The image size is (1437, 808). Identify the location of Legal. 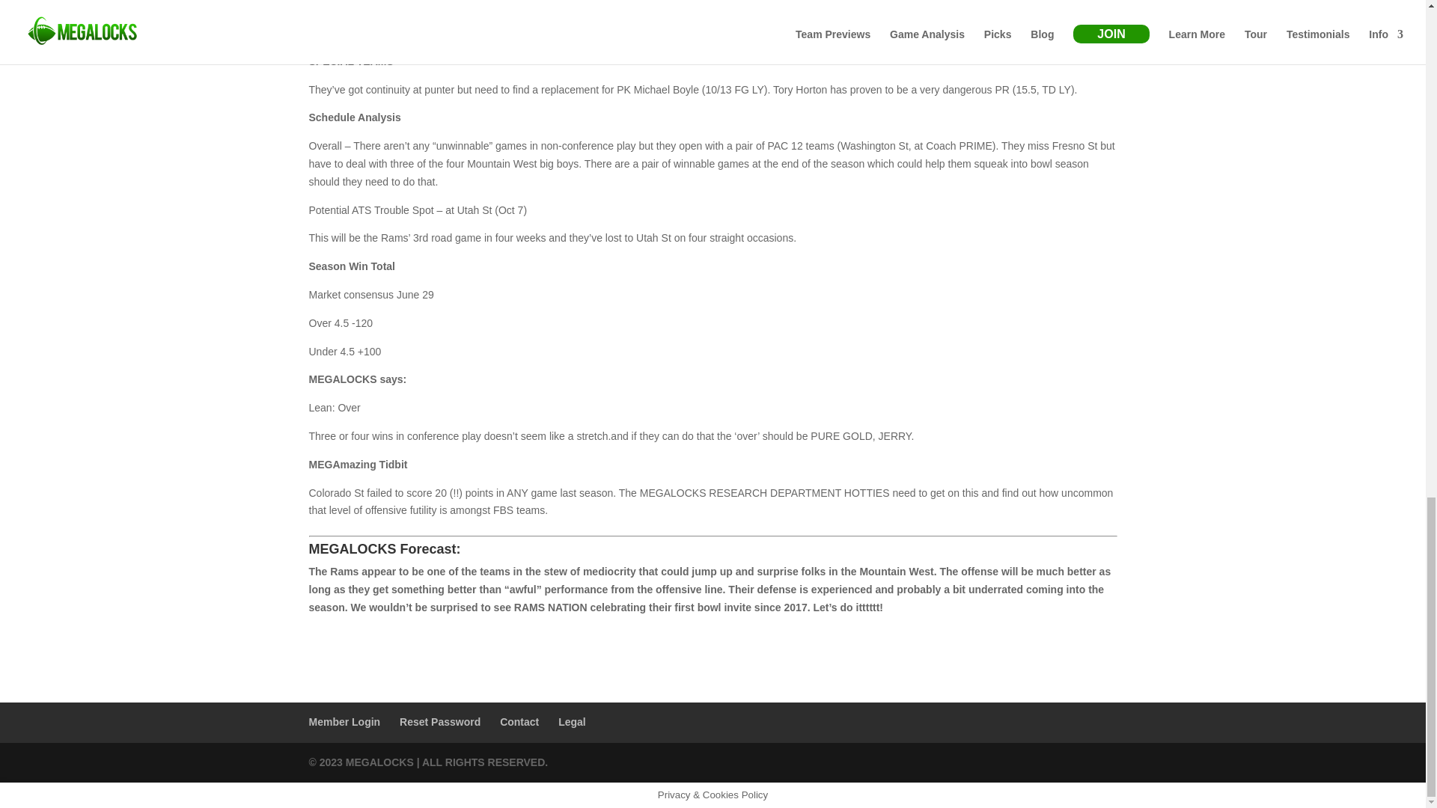
(572, 721).